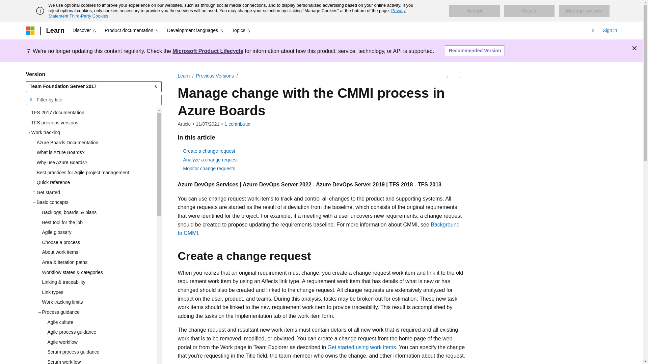 The image size is (648, 364). I want to click on Manage cookies, so click(584, 11).